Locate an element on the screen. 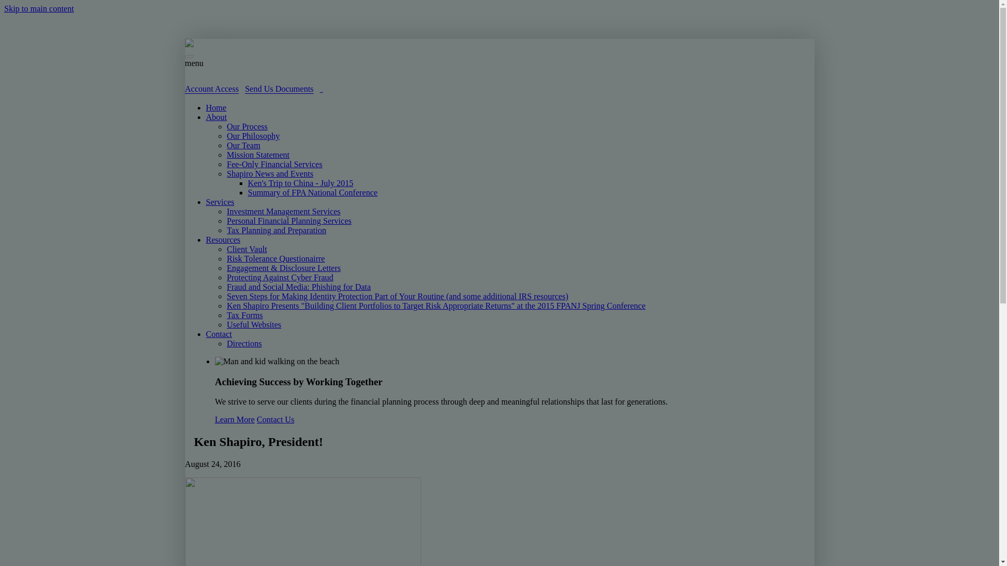 The image size is (1007, 566). Contact is located at coordinates (218, 333).